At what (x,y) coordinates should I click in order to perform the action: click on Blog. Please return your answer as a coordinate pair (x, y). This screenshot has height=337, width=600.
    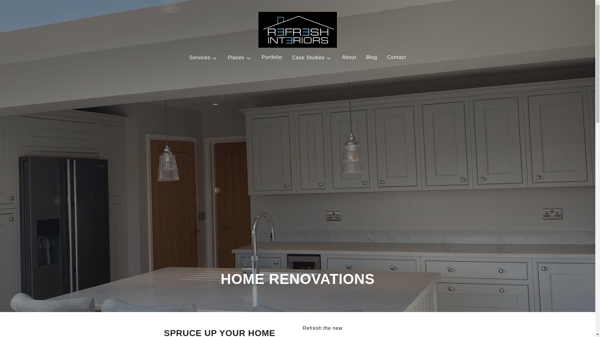
    Looking at the image, I should click on (372, 57).